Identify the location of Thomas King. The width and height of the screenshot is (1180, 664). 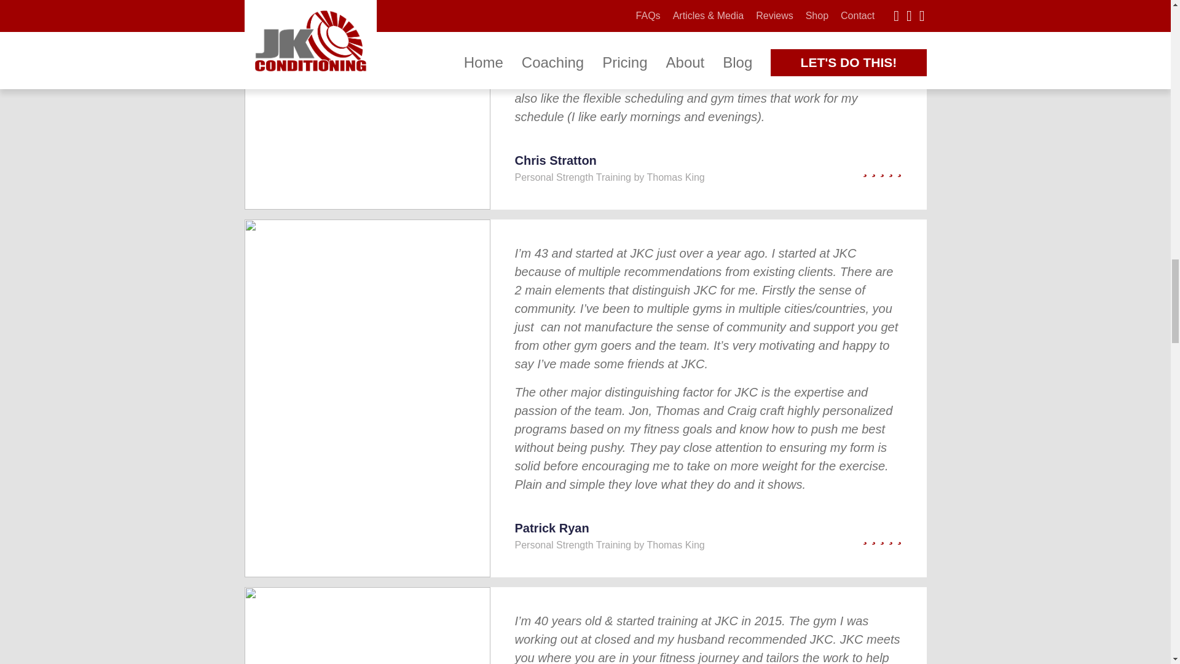
(675, 545).